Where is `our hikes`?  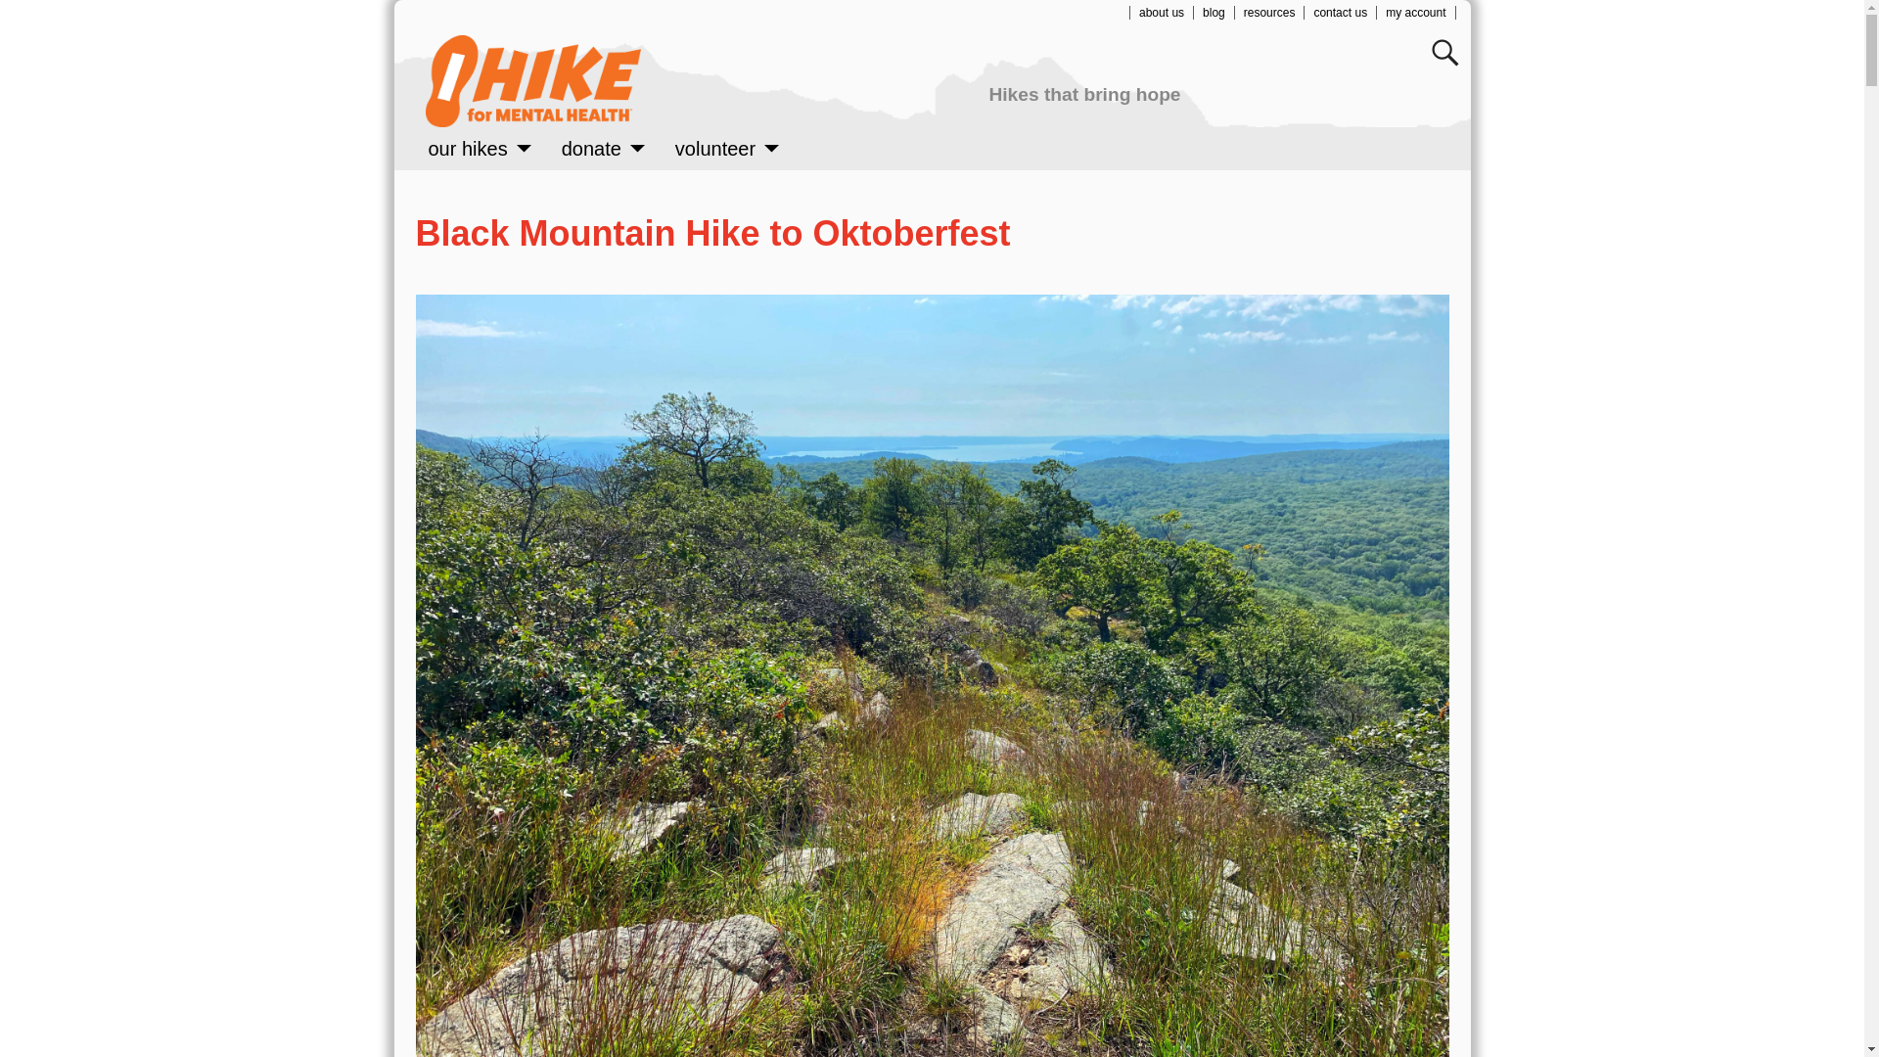
our hikes is located at coordinates (480, 148).